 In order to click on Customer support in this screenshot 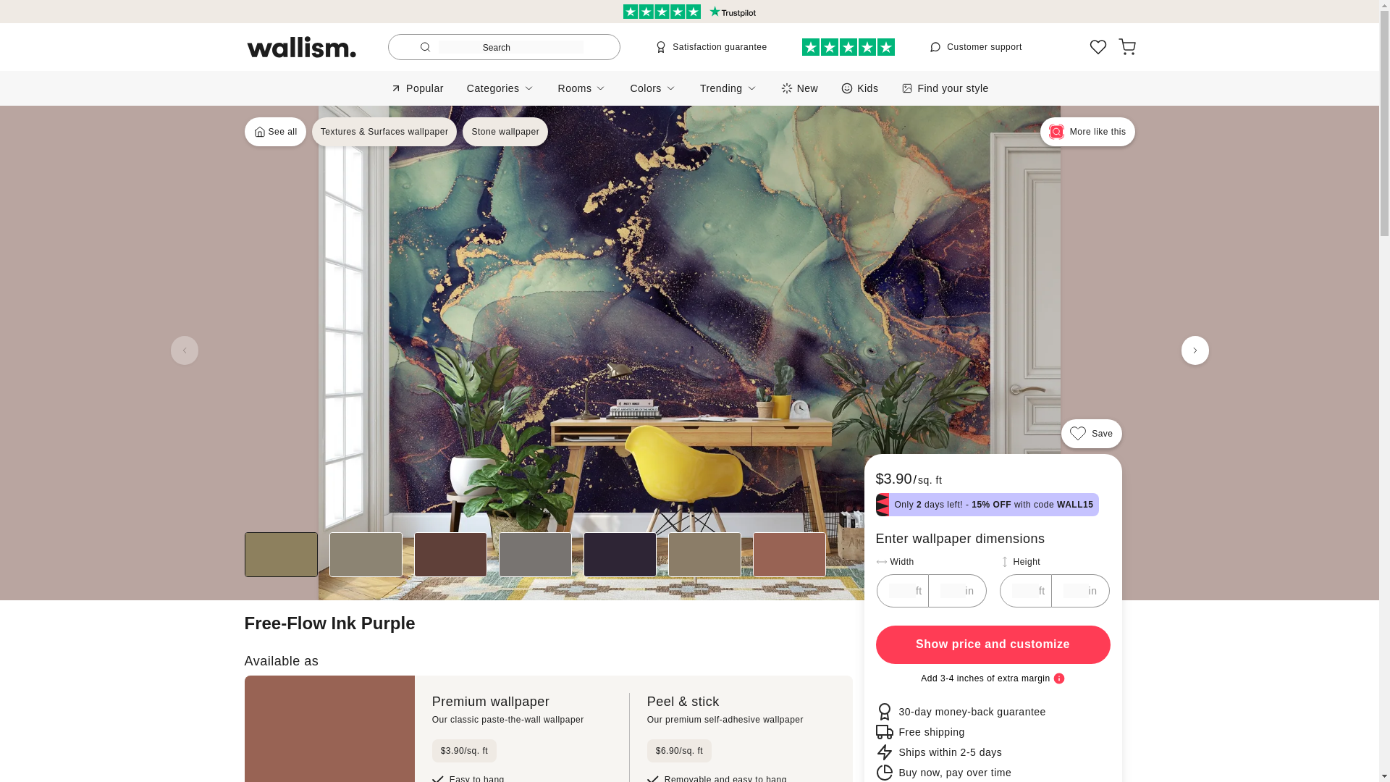, I will do `click(976, 47)`.